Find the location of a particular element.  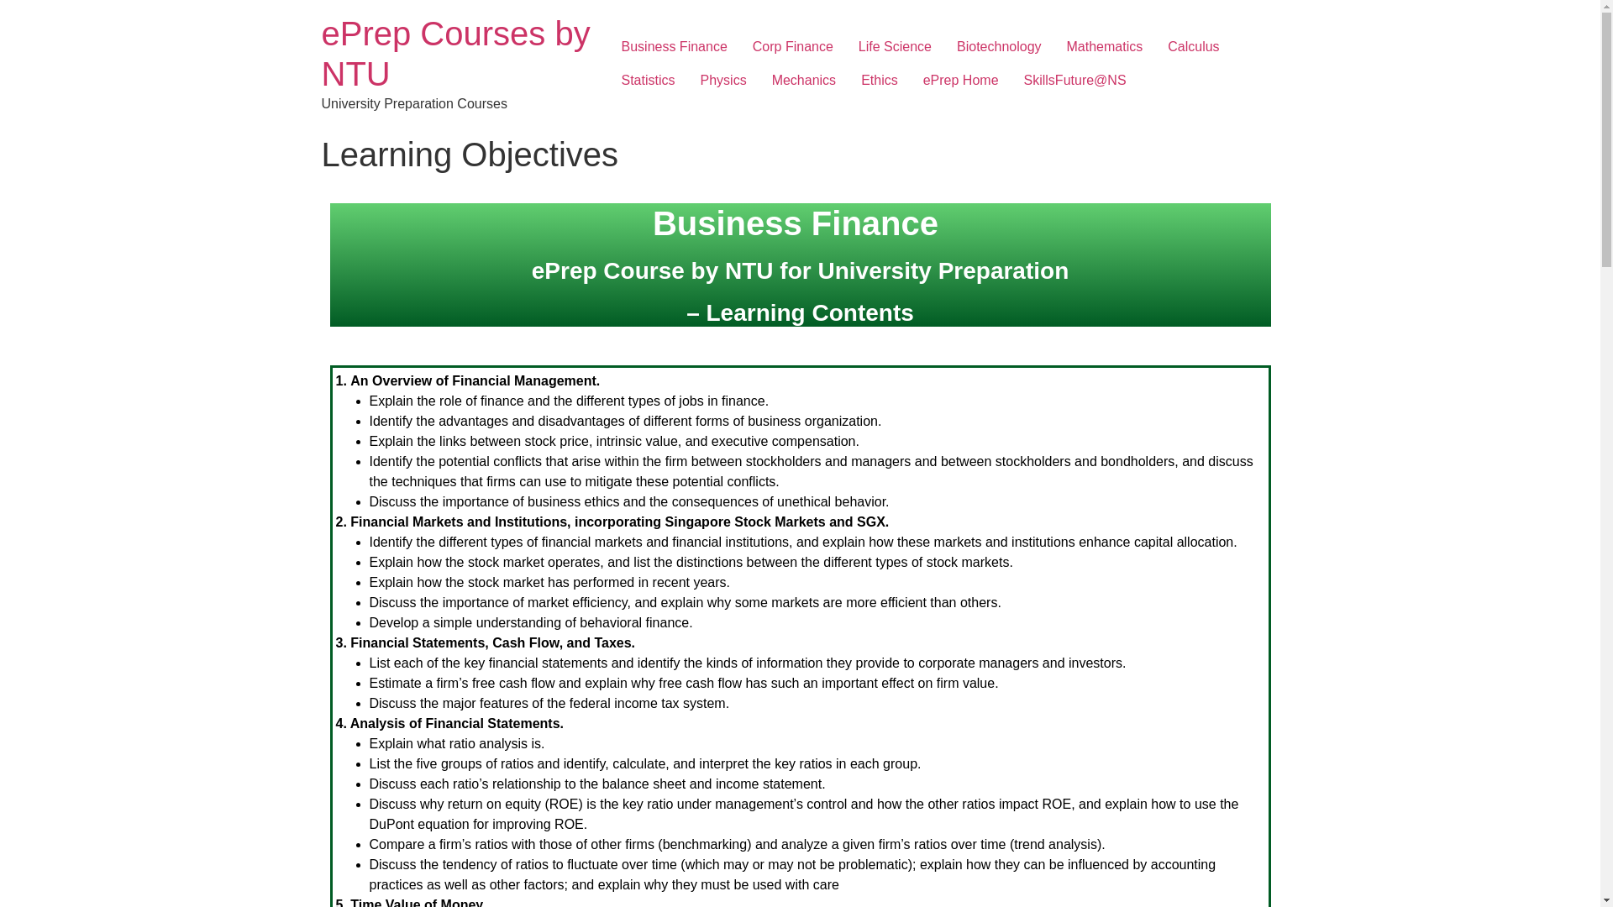

Corp Finance is located at coordinates (793, 46).